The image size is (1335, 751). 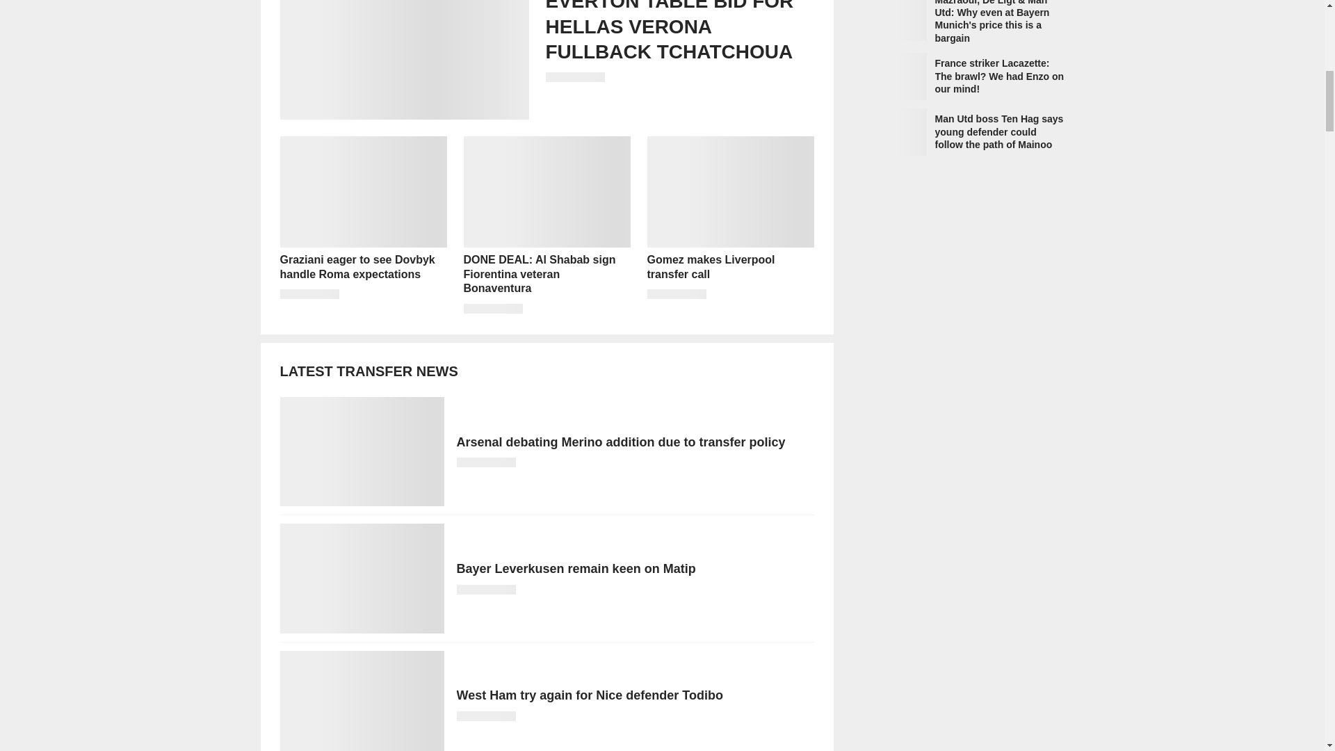 What do you see at coordinates (362, 225) in the screenshot?
I see `Graziani eager to see Dovbyk handle Roma expectations` at bounding box center [362, 225].